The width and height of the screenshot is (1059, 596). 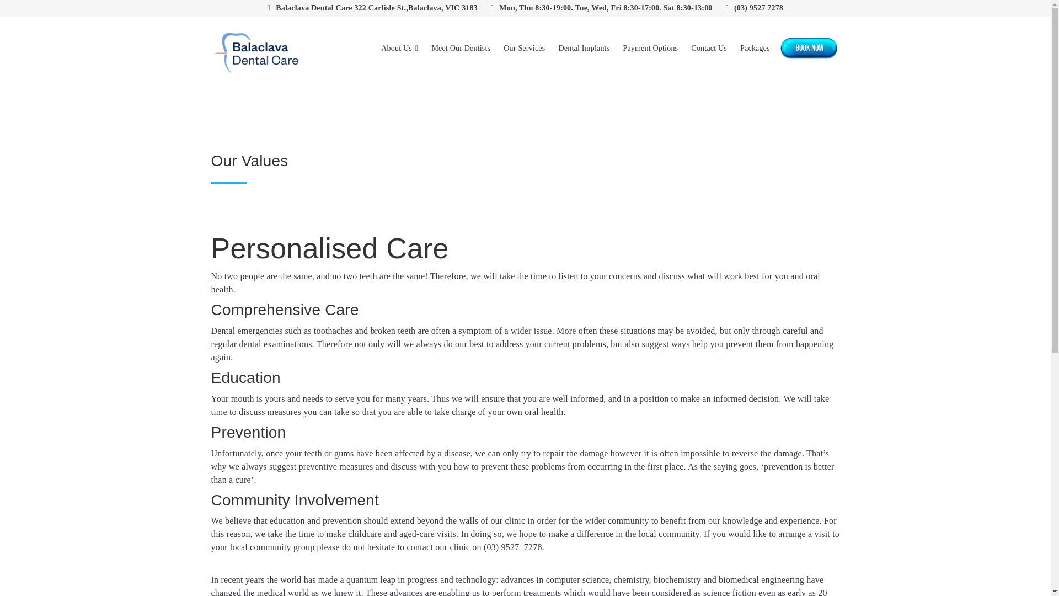 I want to click on Online Booking, so click(x=809, y=49).